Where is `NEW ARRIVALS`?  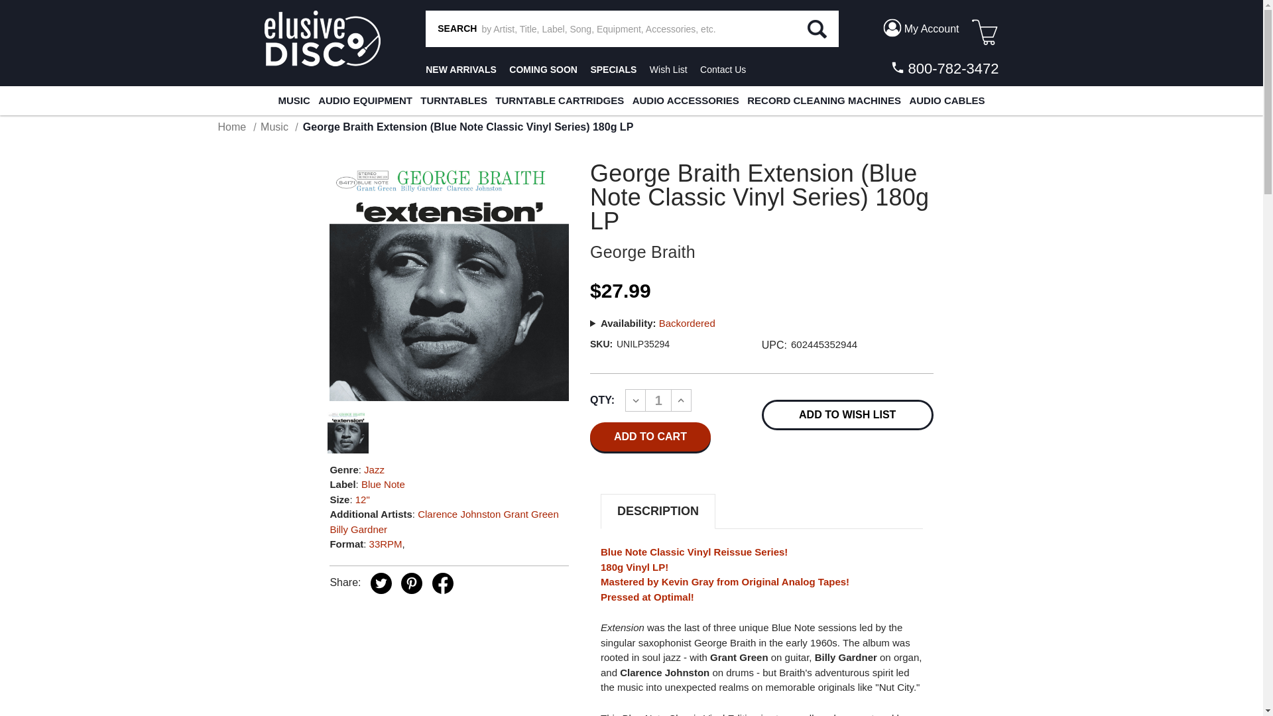
NEW ARRIVALS is located at coordinates (460, 70).